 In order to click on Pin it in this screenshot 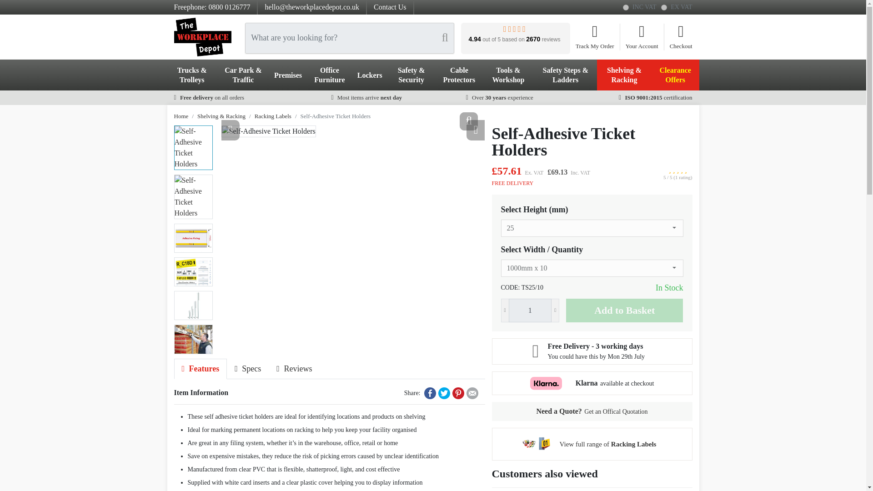, I will do `click(457, 393)`.